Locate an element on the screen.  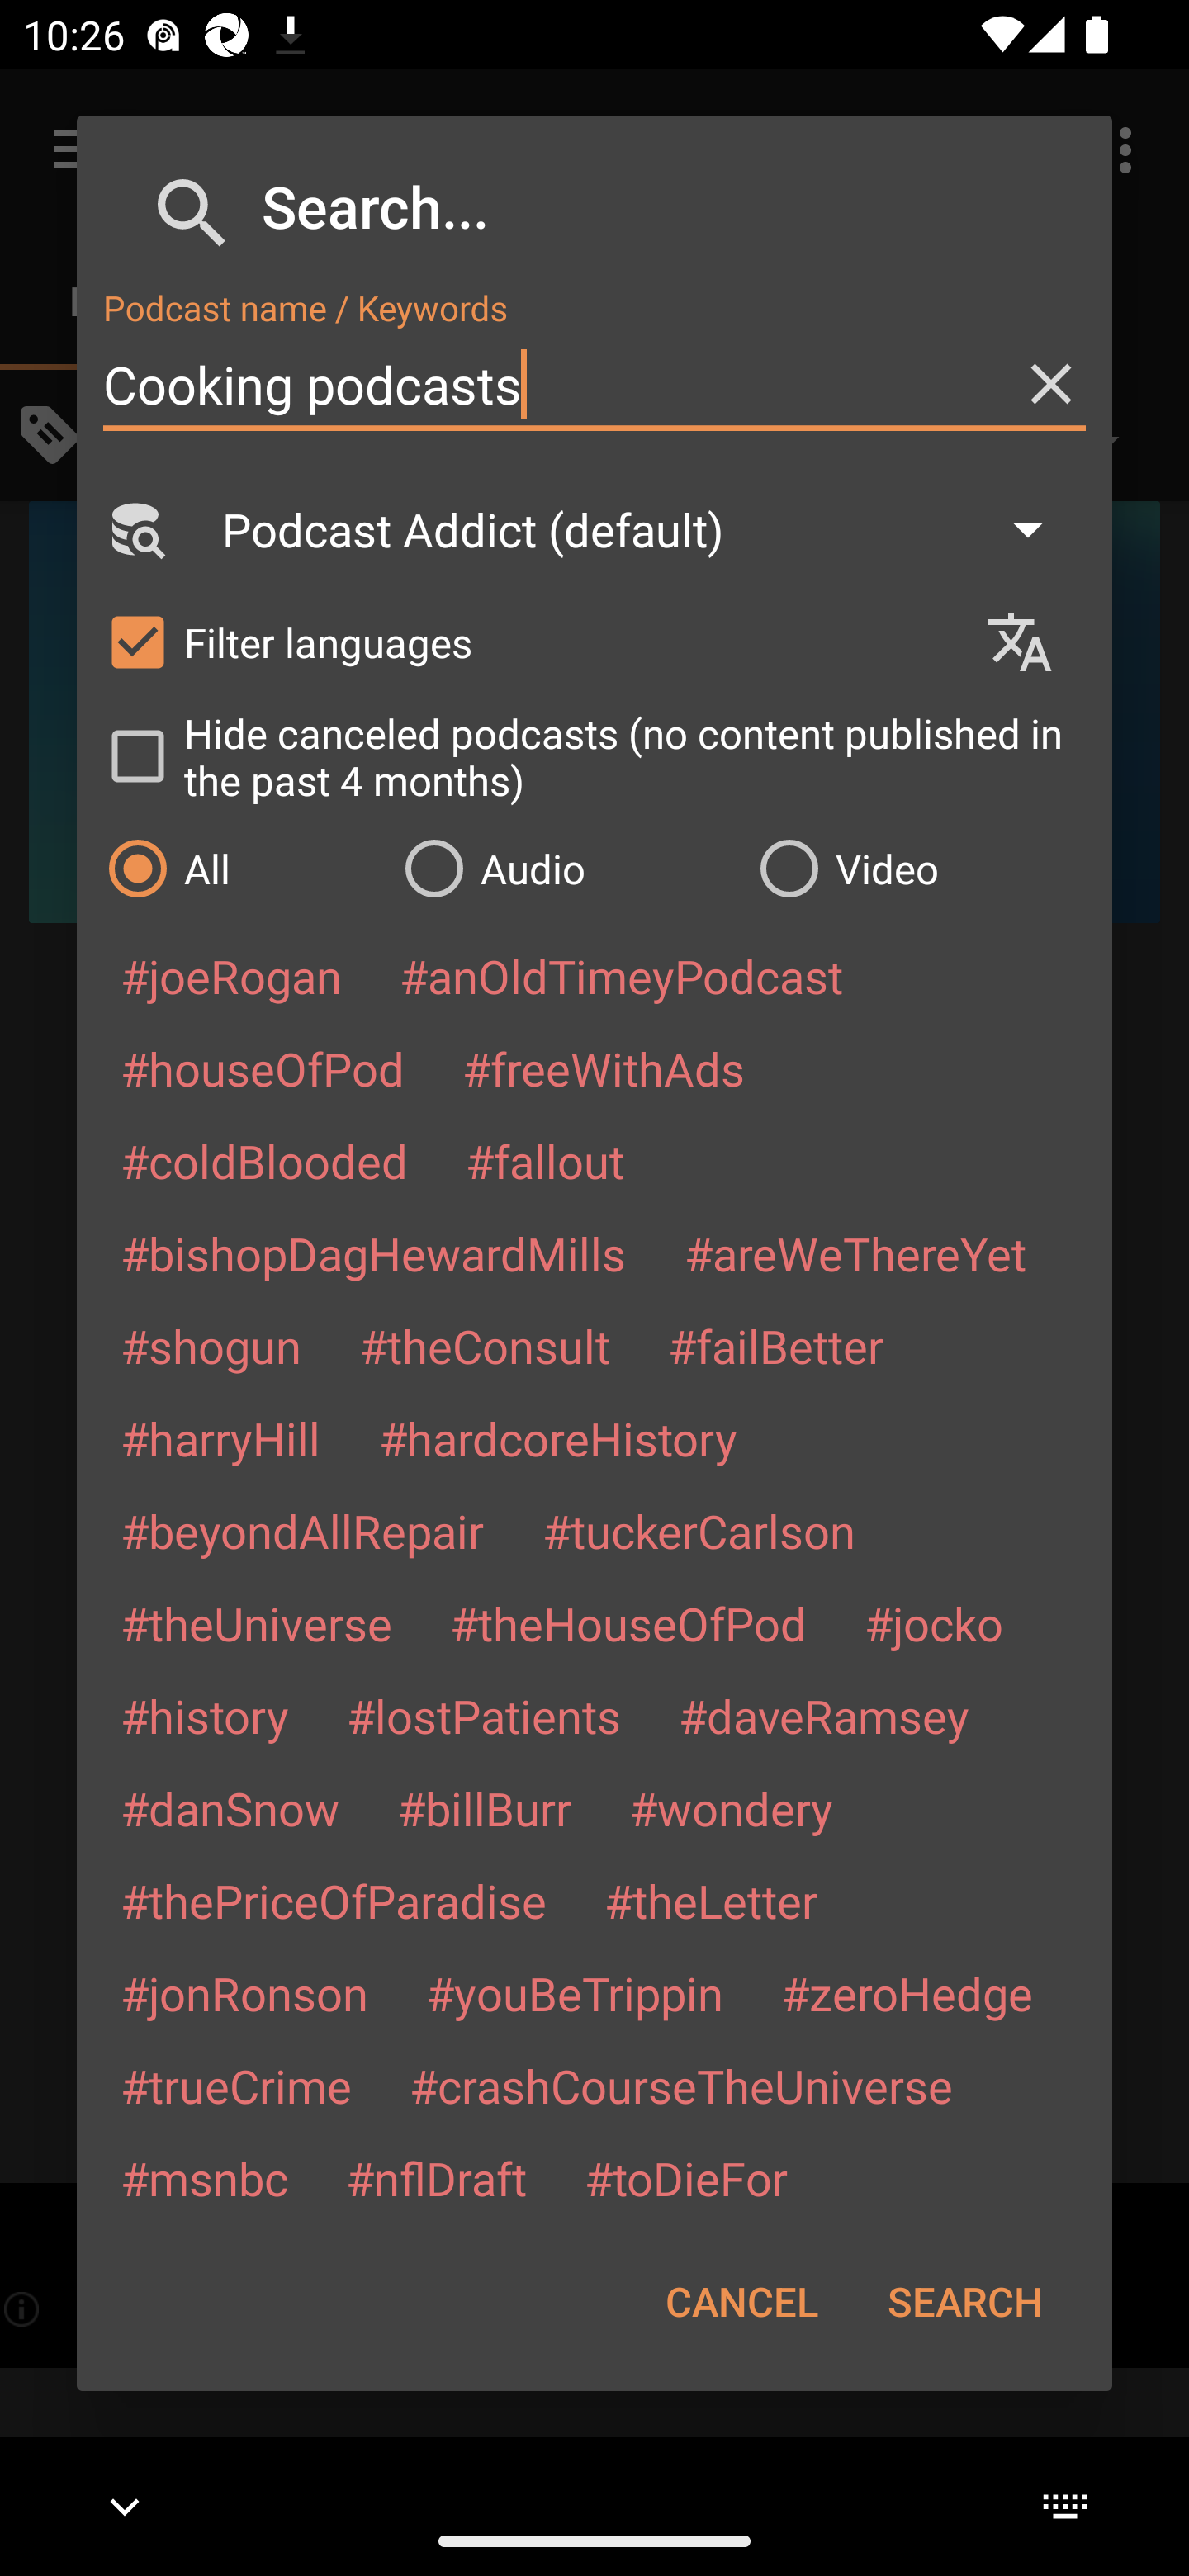
Search Engine is located at coordinates (135, 529).